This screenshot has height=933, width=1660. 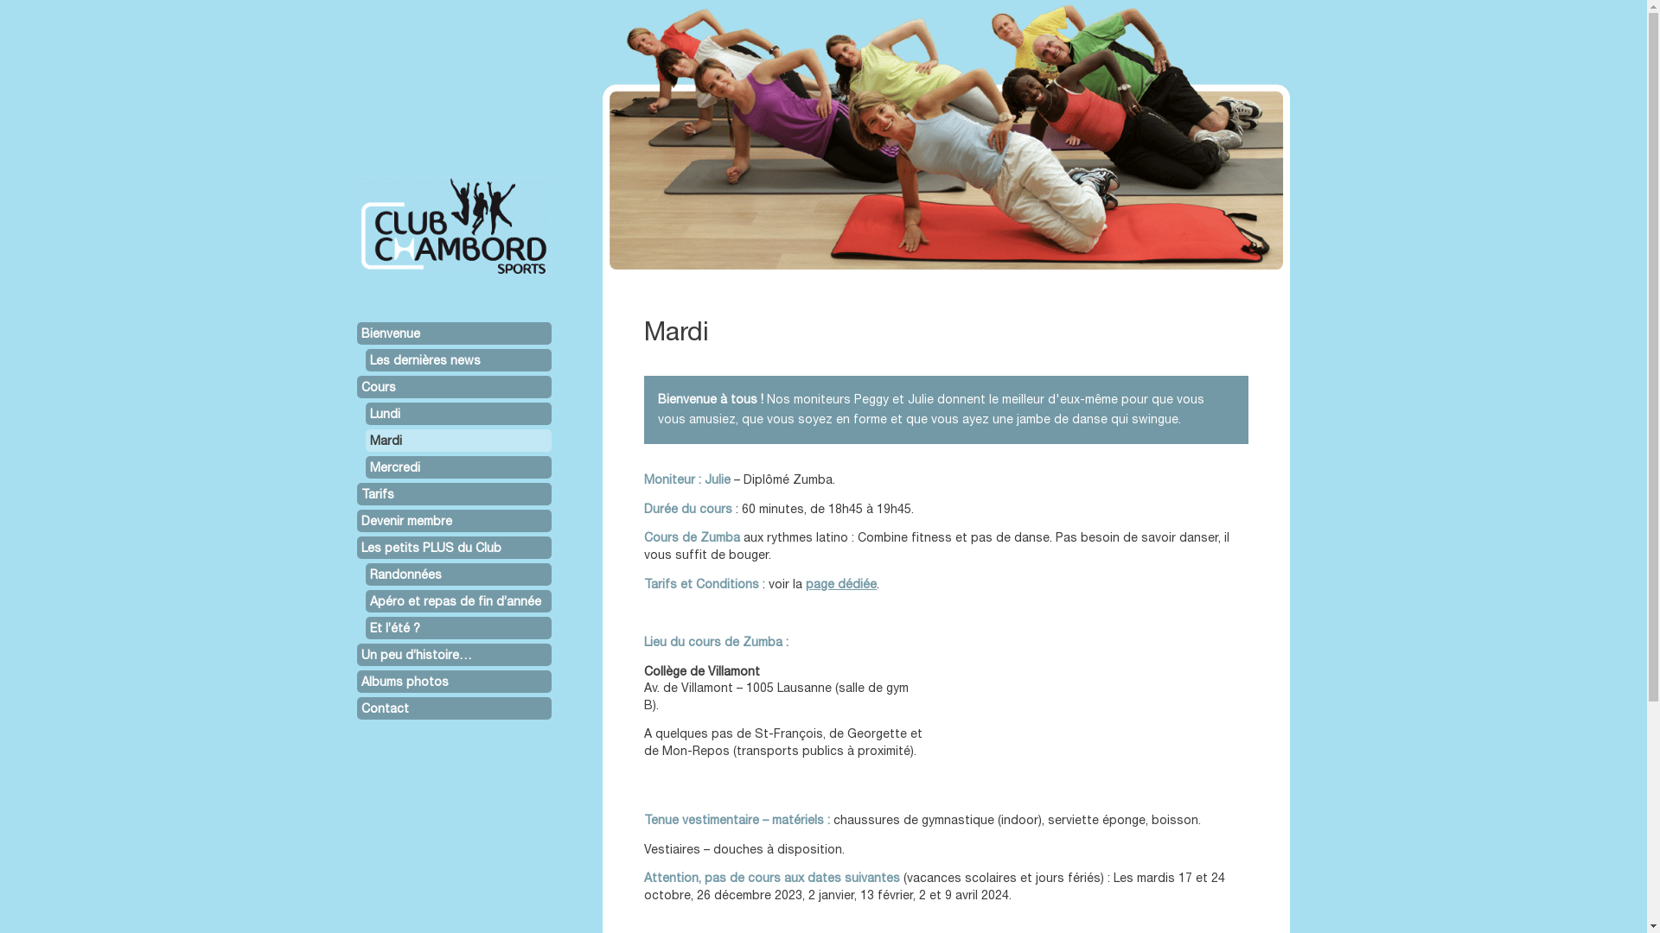 What do you see at coordinates (453, 387) in the screenshot?
I see `Cours` at bounding box center [453, 387].